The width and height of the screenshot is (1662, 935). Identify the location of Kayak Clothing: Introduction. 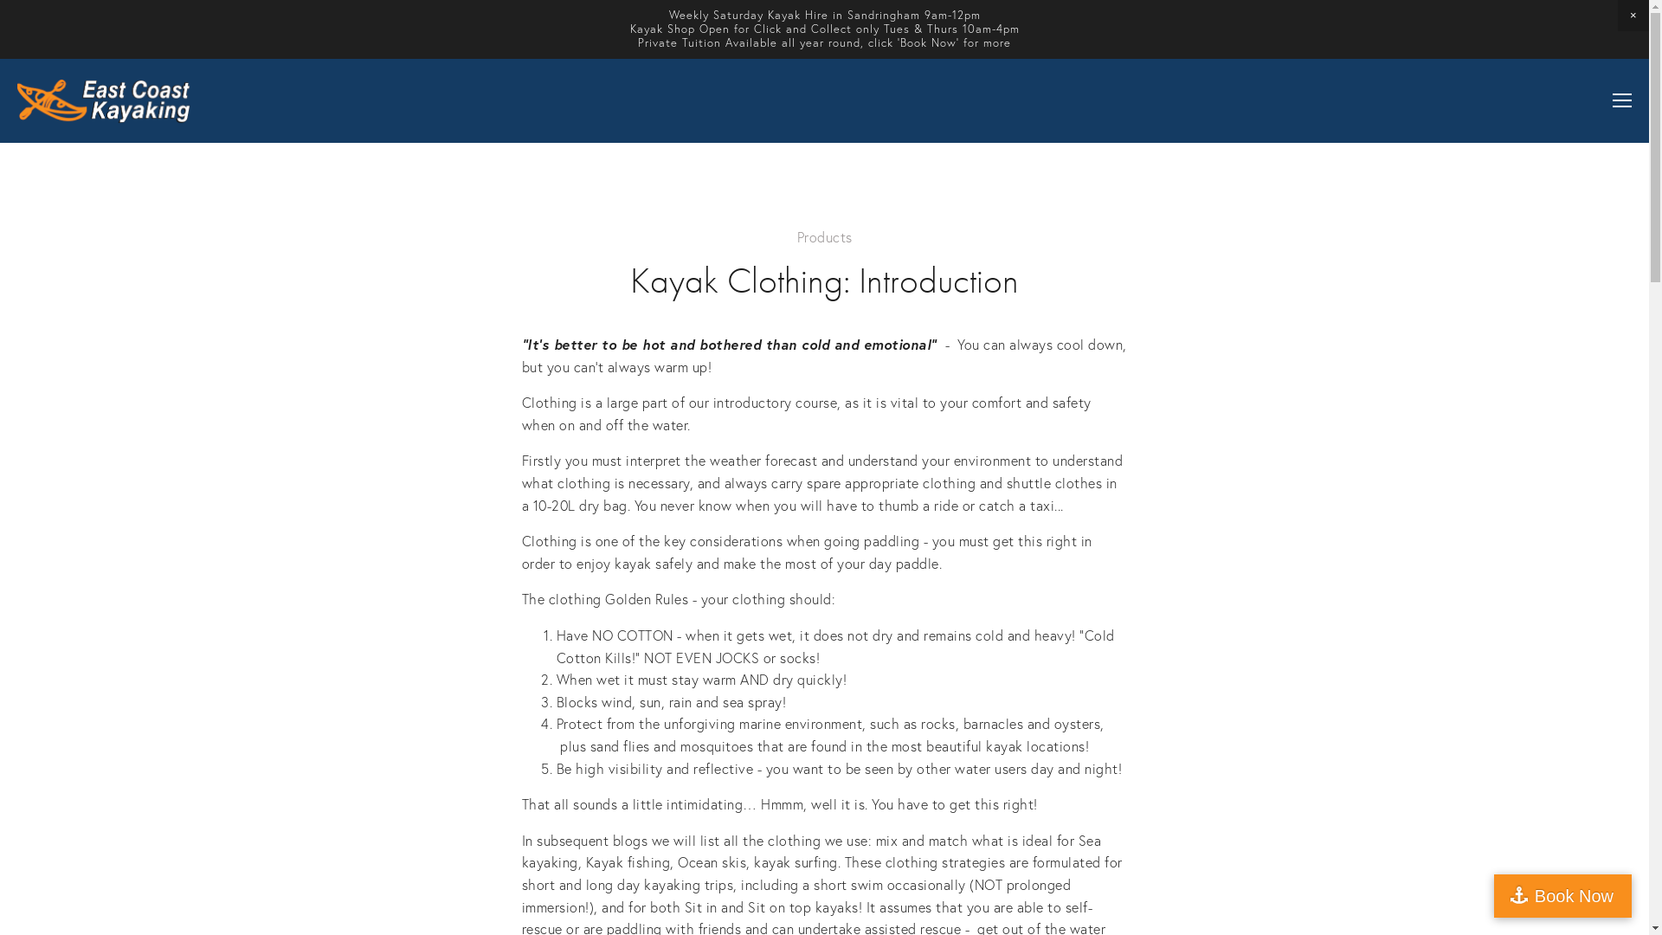
(824, 280).